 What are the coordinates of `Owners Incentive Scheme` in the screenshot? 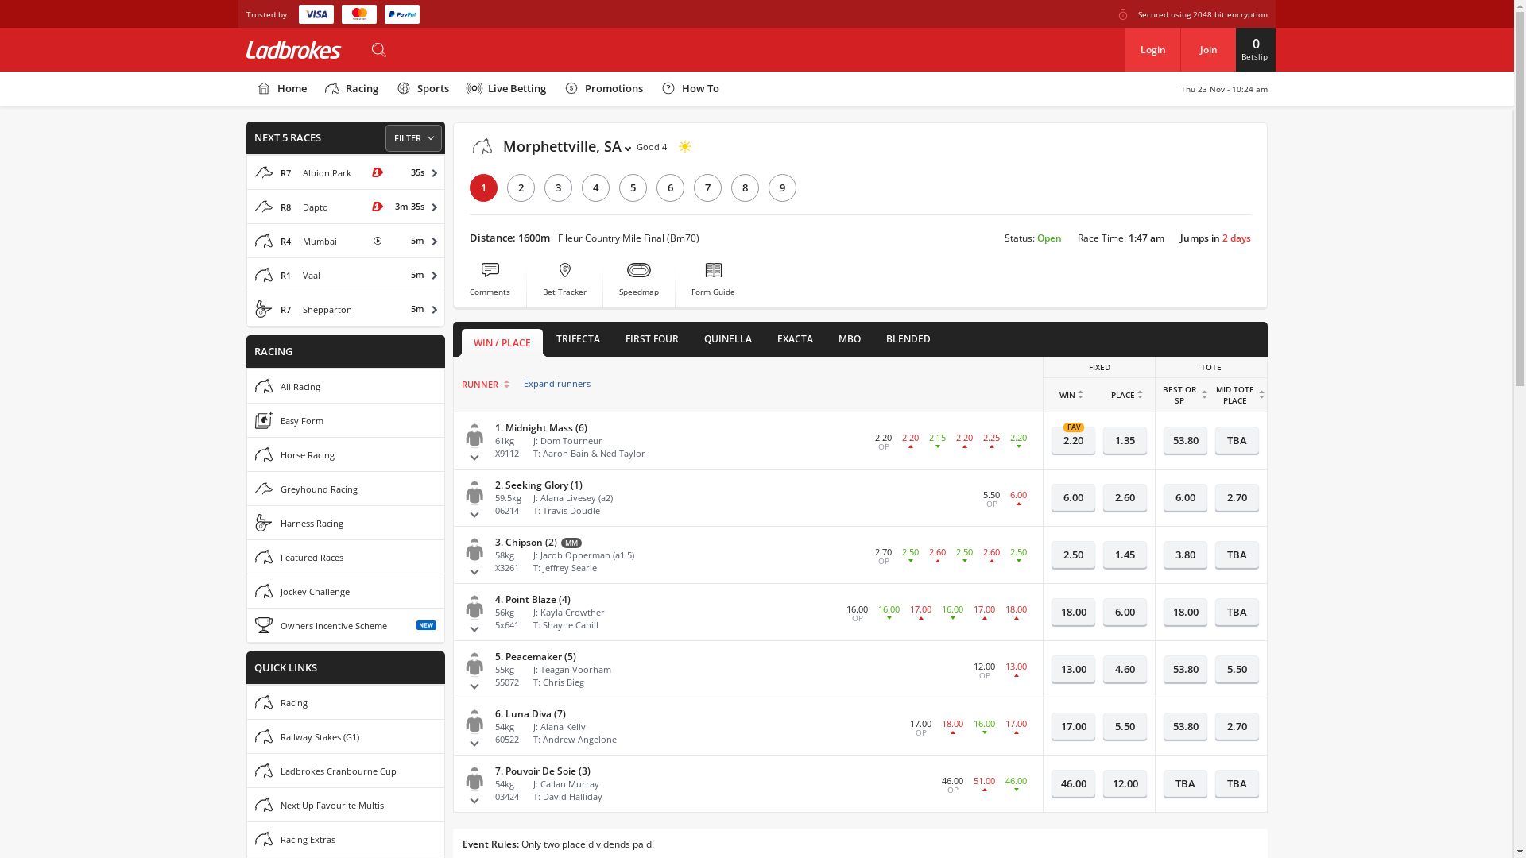 It's located at (346, 625).